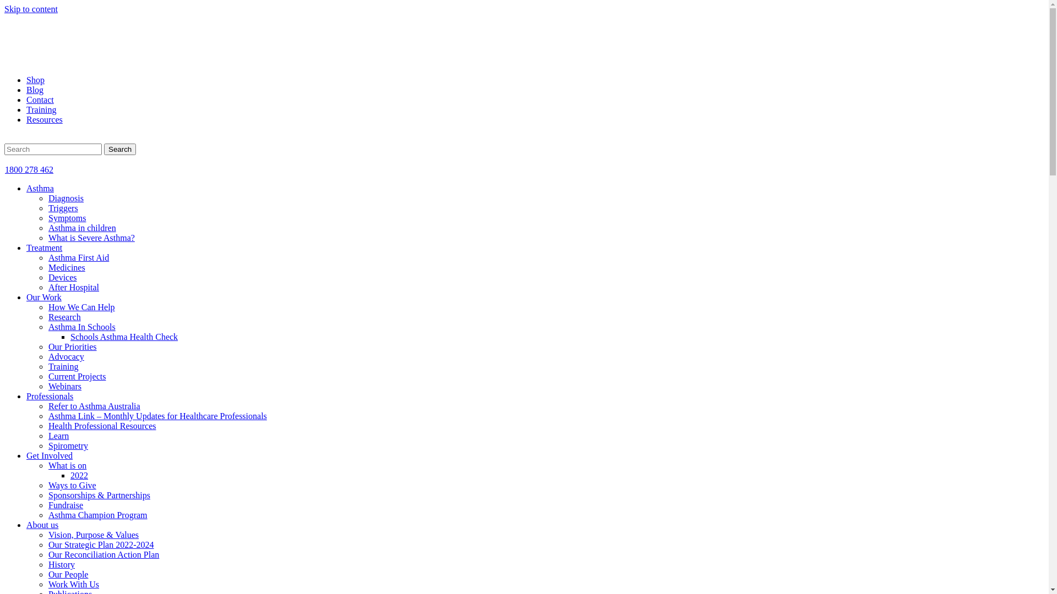 The width and height of the screenshot is (1057, 594). Describe the element at coordinates (74, 287) in the screenshot. I see `After Hospital` at that location.